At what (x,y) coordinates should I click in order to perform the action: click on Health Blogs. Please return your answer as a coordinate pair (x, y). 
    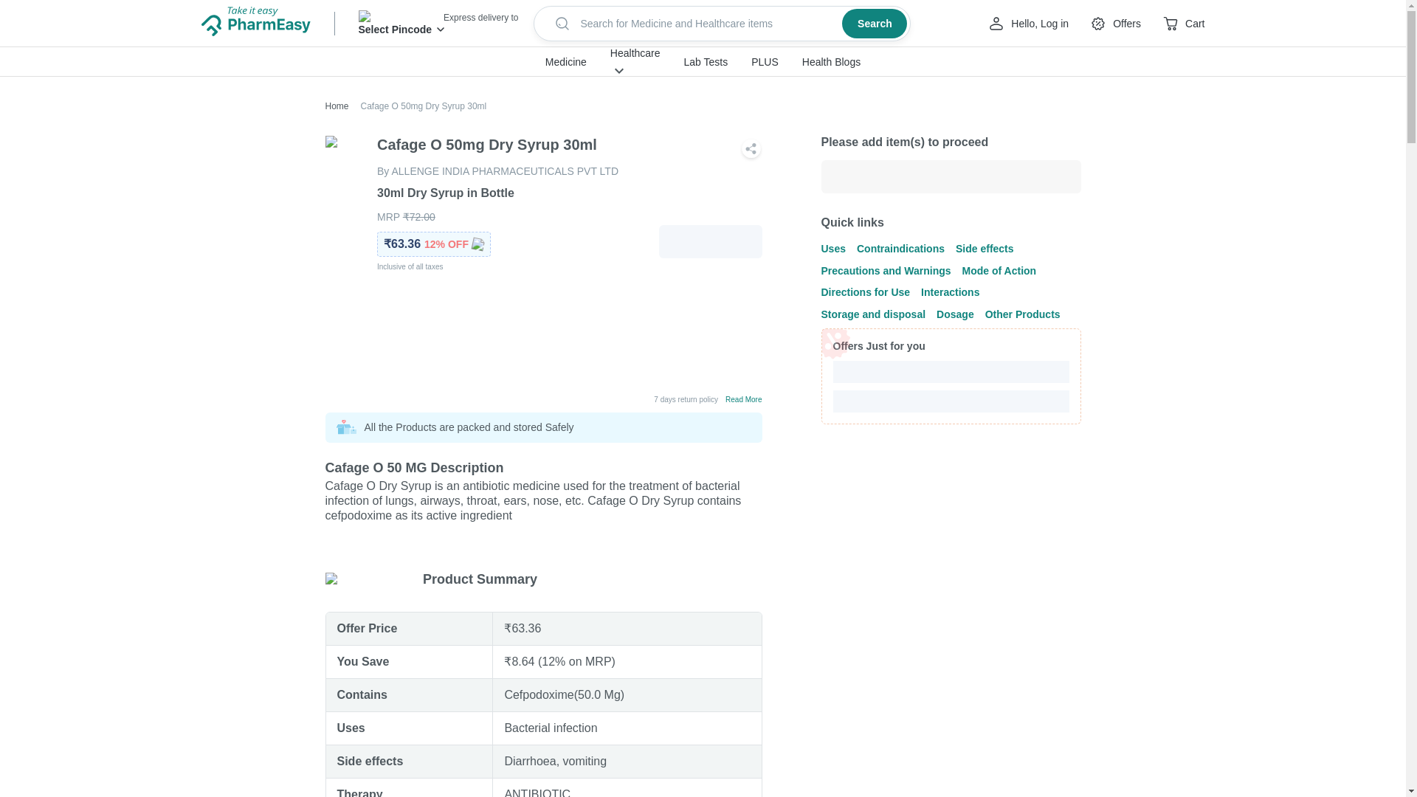
    Looking at the image, I should click on (831, 62).